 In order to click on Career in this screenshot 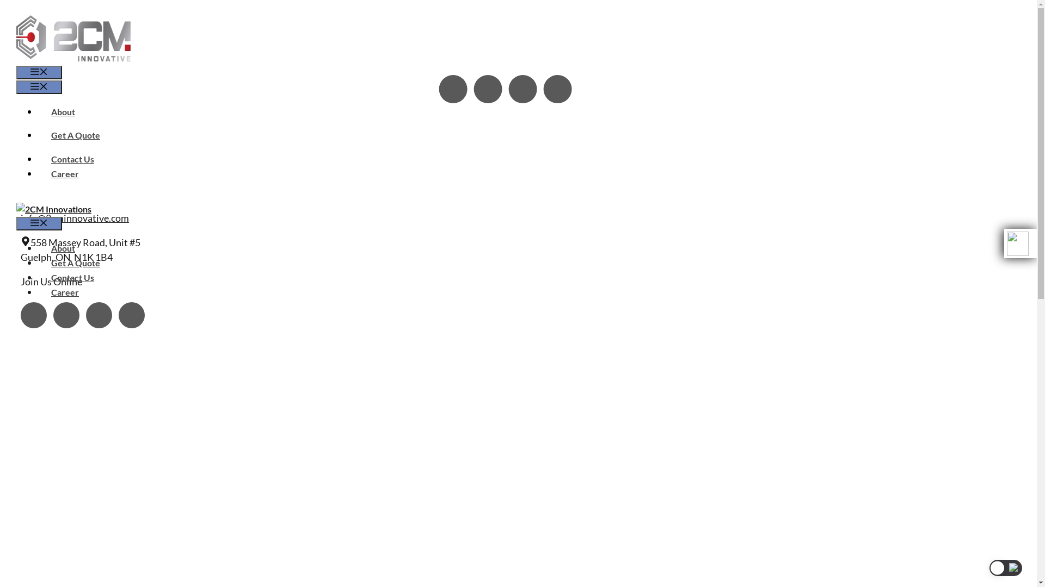, I will do `click(65, 174)`.